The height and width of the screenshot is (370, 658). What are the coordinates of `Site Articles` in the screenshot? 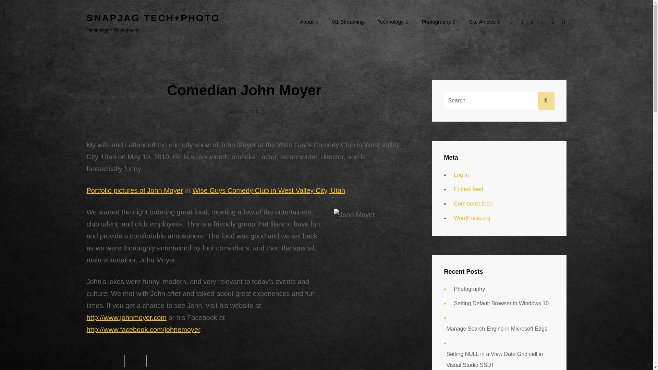 It's located at (484, 22).